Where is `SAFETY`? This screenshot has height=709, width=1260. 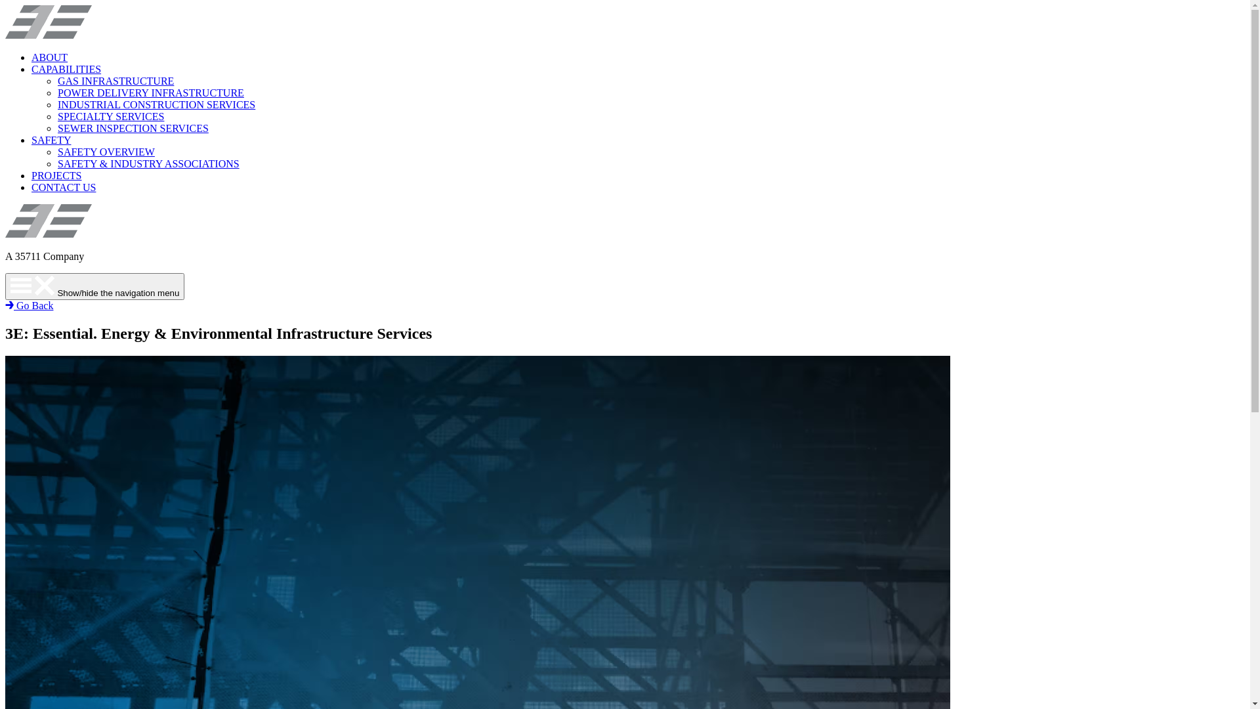 SAFETY is located at coordinates (51, 140).